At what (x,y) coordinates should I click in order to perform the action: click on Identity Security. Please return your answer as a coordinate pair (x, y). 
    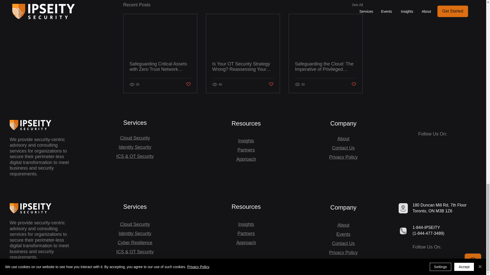
    Looking at the image, I should click on (135, 147).